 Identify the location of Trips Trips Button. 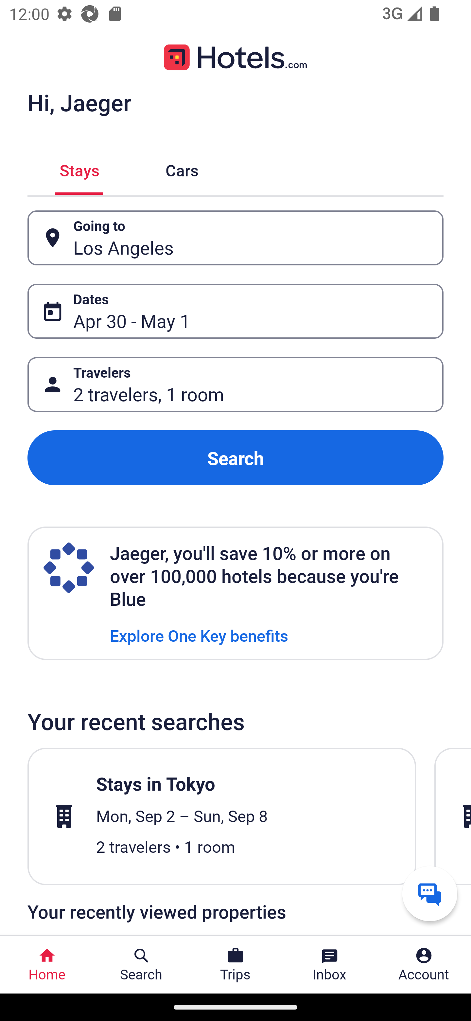
(235, 965).